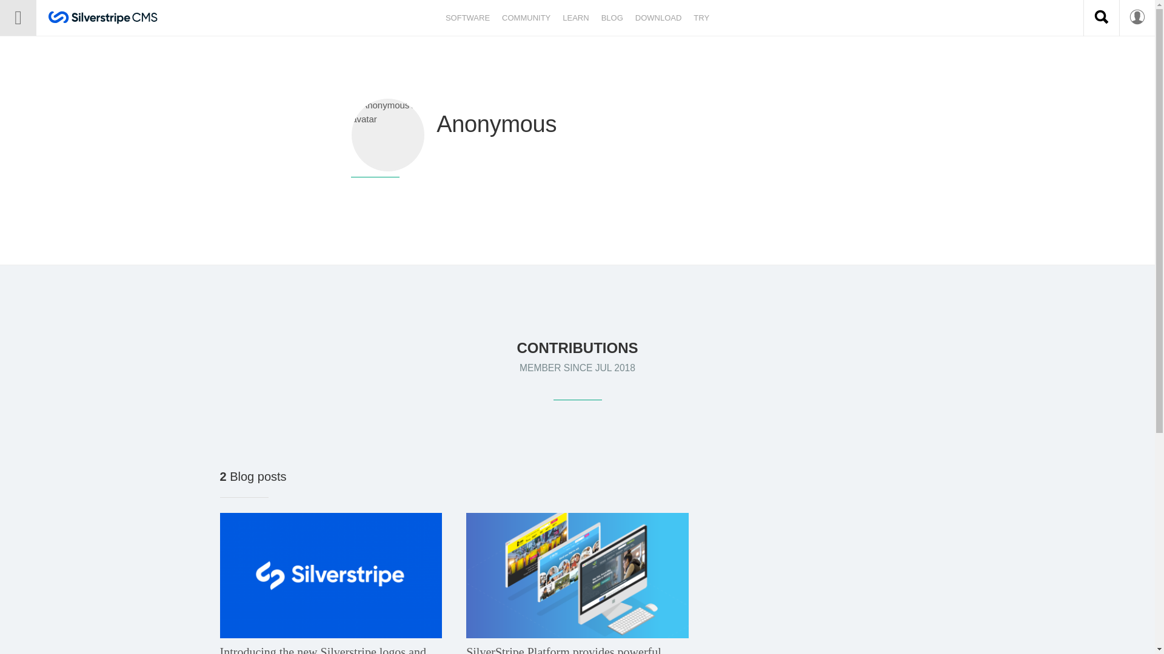 The height and width of the screenshot is (654, 1164). What do you see at coordinates (103, 19) in the screenshot?
I see `Silverstripe CMS` at bounding box center [103, 19].